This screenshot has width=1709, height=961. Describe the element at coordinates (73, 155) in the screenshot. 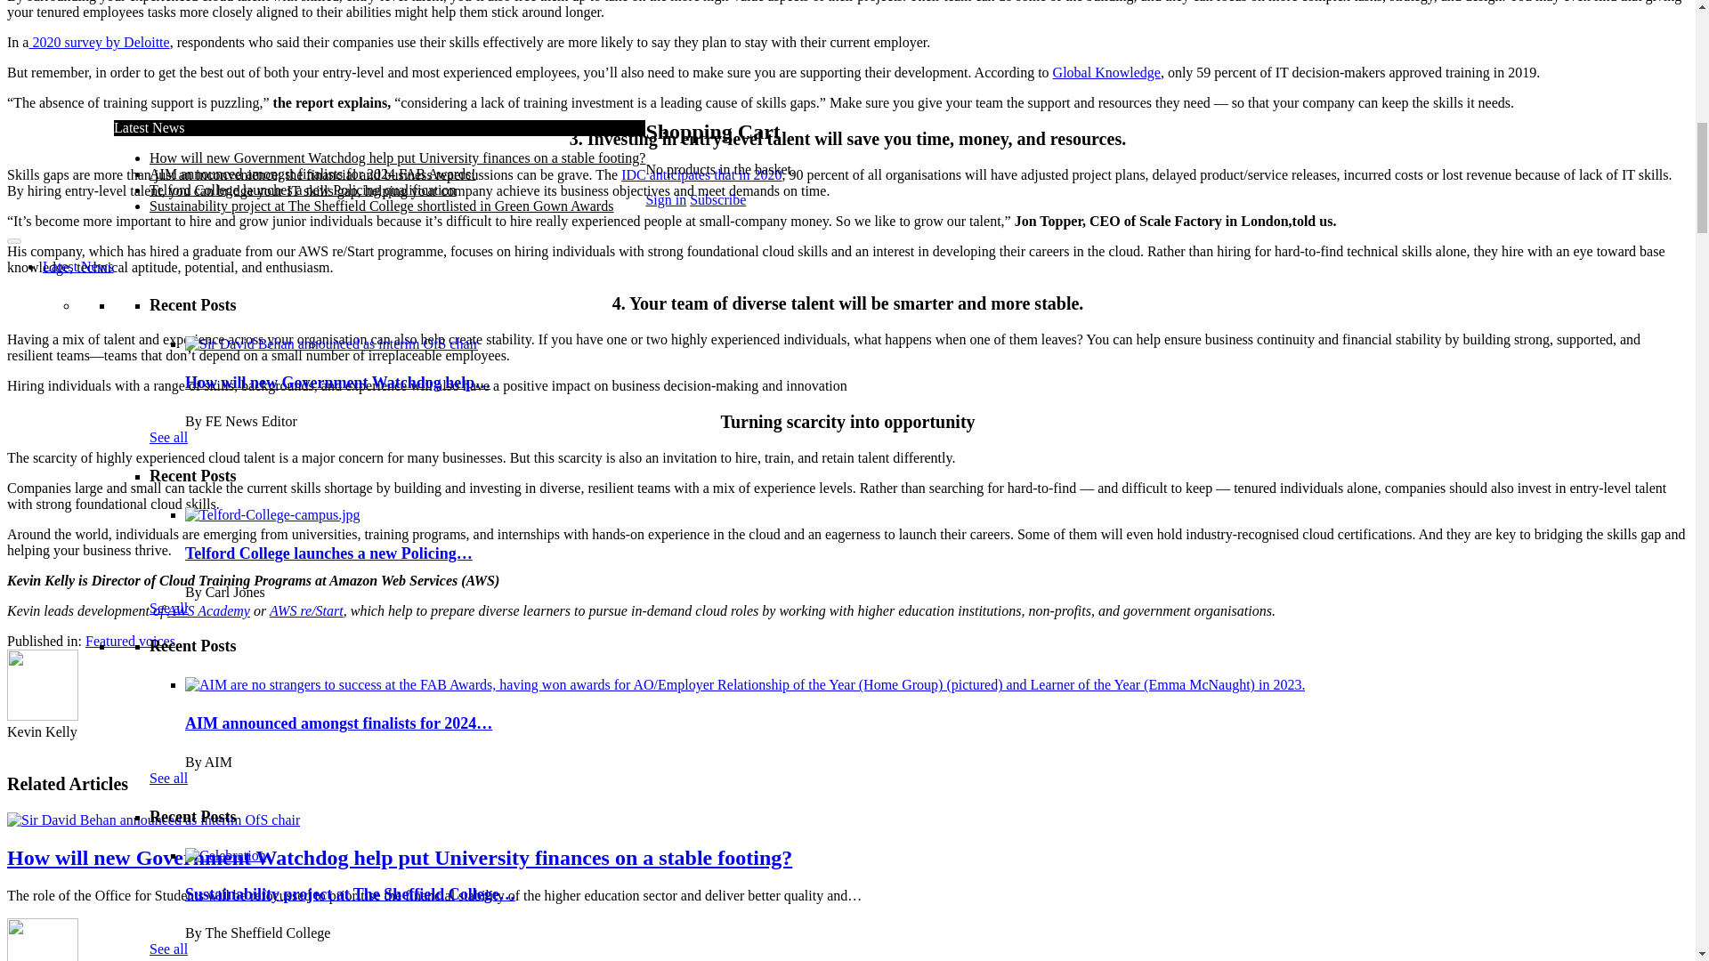

I see `Exclusives` at that location.